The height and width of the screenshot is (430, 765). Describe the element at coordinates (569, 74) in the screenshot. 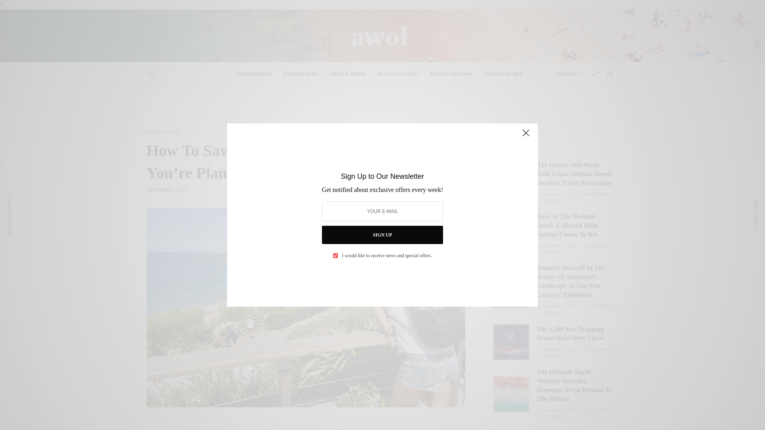

I see `FOLLOW` at that location.